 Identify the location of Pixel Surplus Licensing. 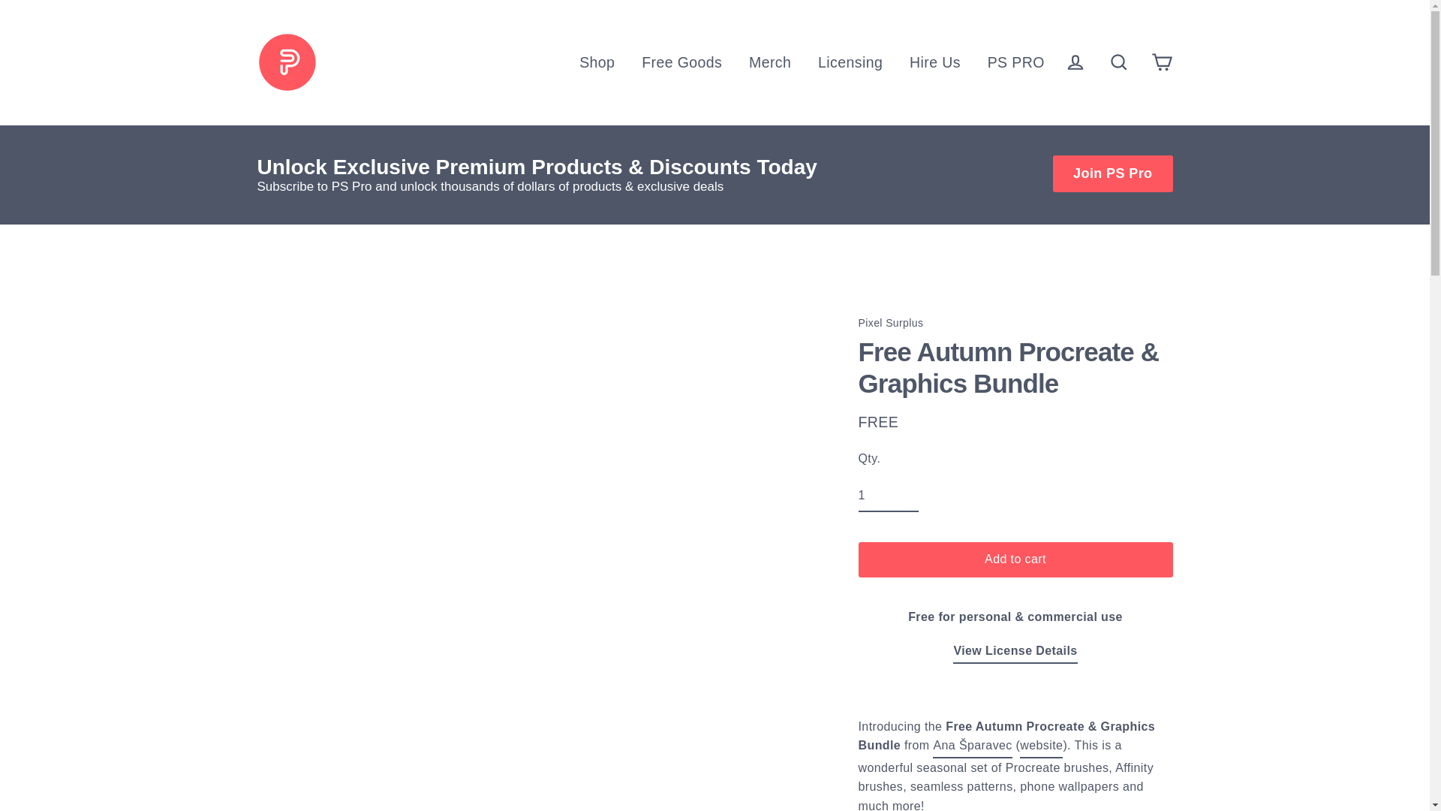
(1015, 653).